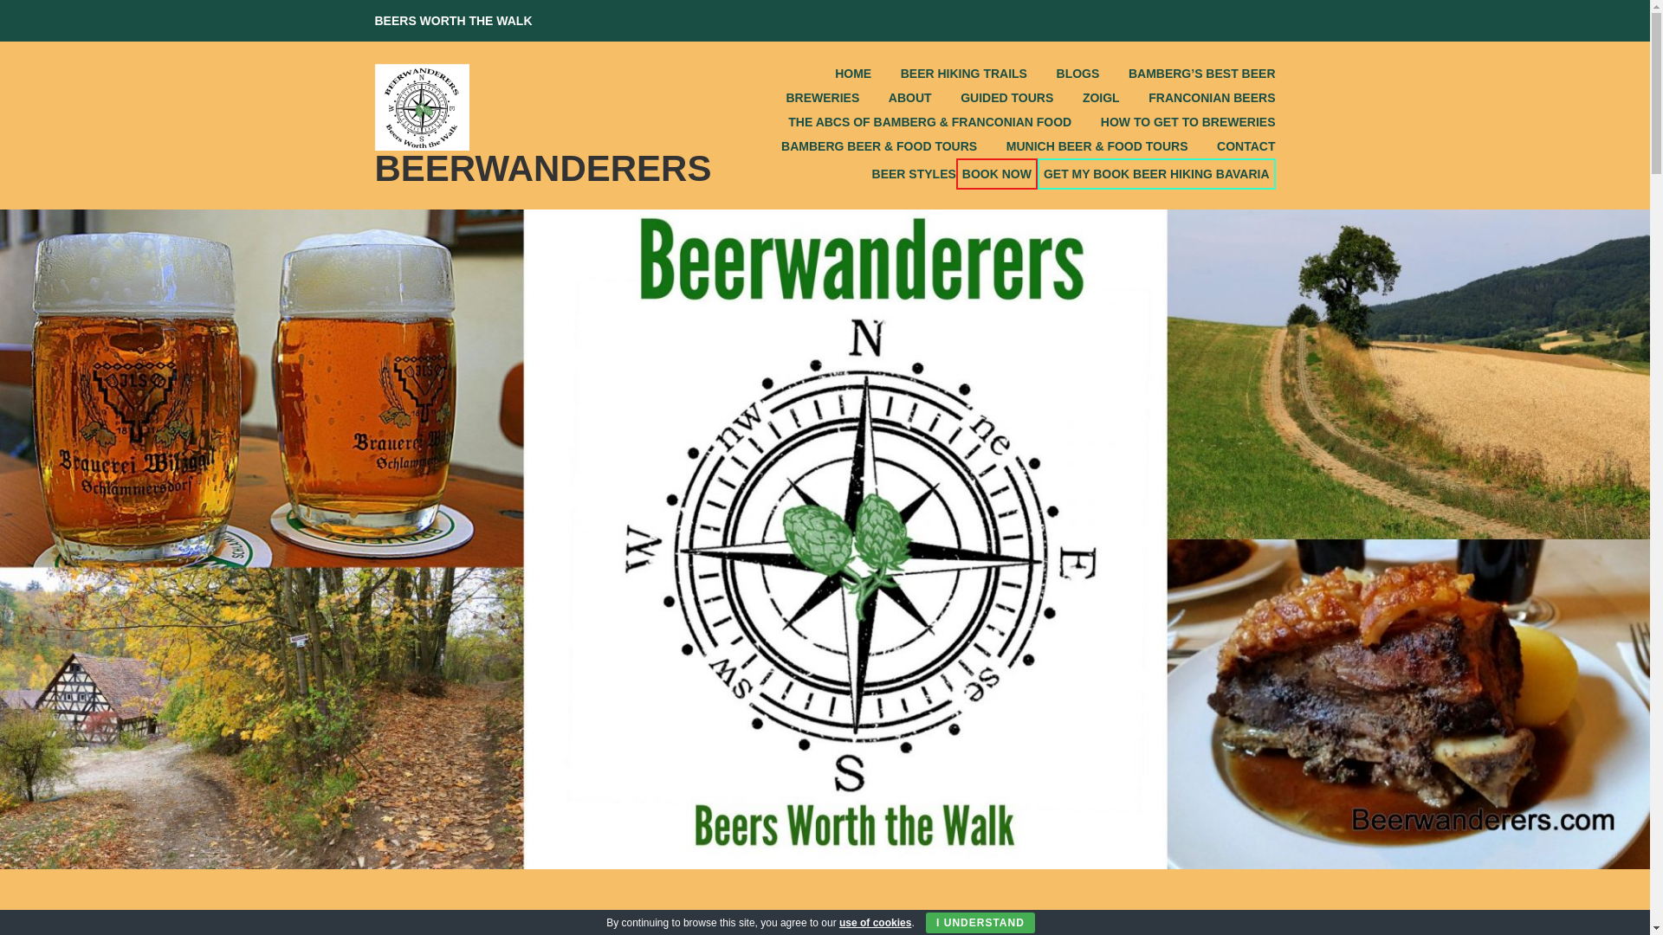 This screenshot has height=935, width=1663. What do you see at coordinates (997, 173) in the screenshot?
I see `BOOK NOW` at bounding box center [997, 173].